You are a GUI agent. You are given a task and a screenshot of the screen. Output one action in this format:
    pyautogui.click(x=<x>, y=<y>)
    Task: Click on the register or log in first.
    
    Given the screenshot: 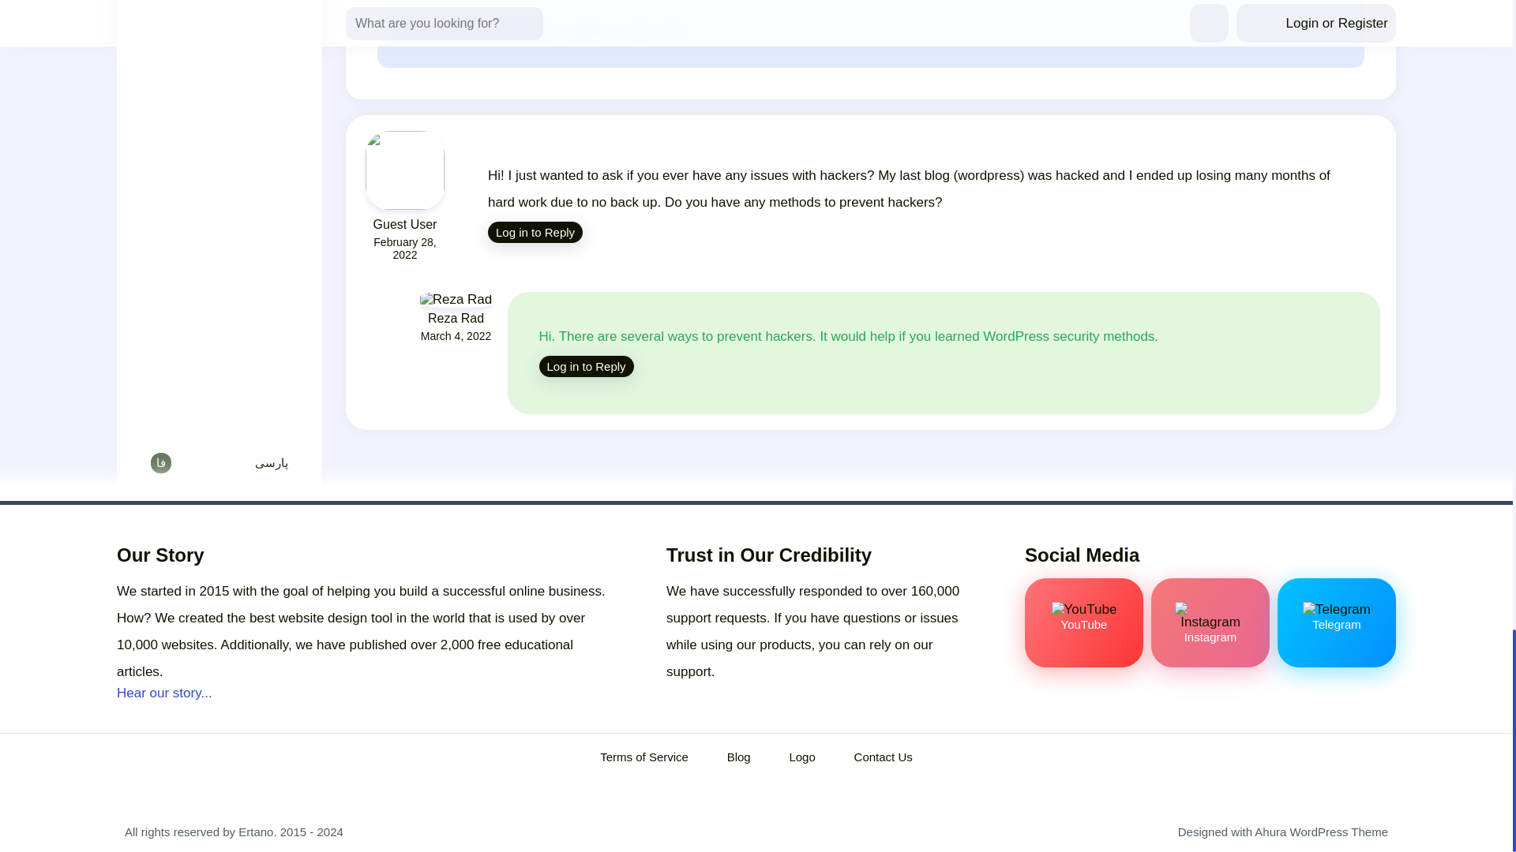 What is the action you would take?
    pyautogui.click(x=629, y=30)
    